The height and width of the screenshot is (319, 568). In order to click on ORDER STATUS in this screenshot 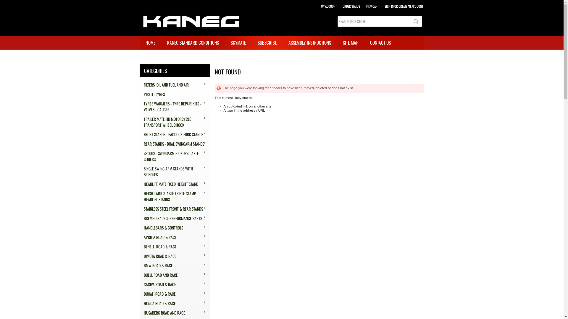, I will do `click(351, 6)`.